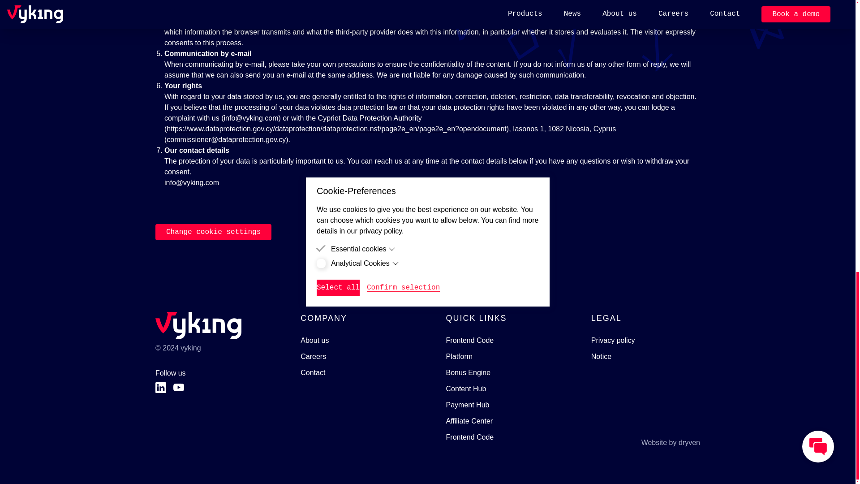 This screenshot has width=860, height=484. What do you see at coordinates (470, 341) in the screenshot?
I see `Frontend Code` at bounding box center [470, 341].